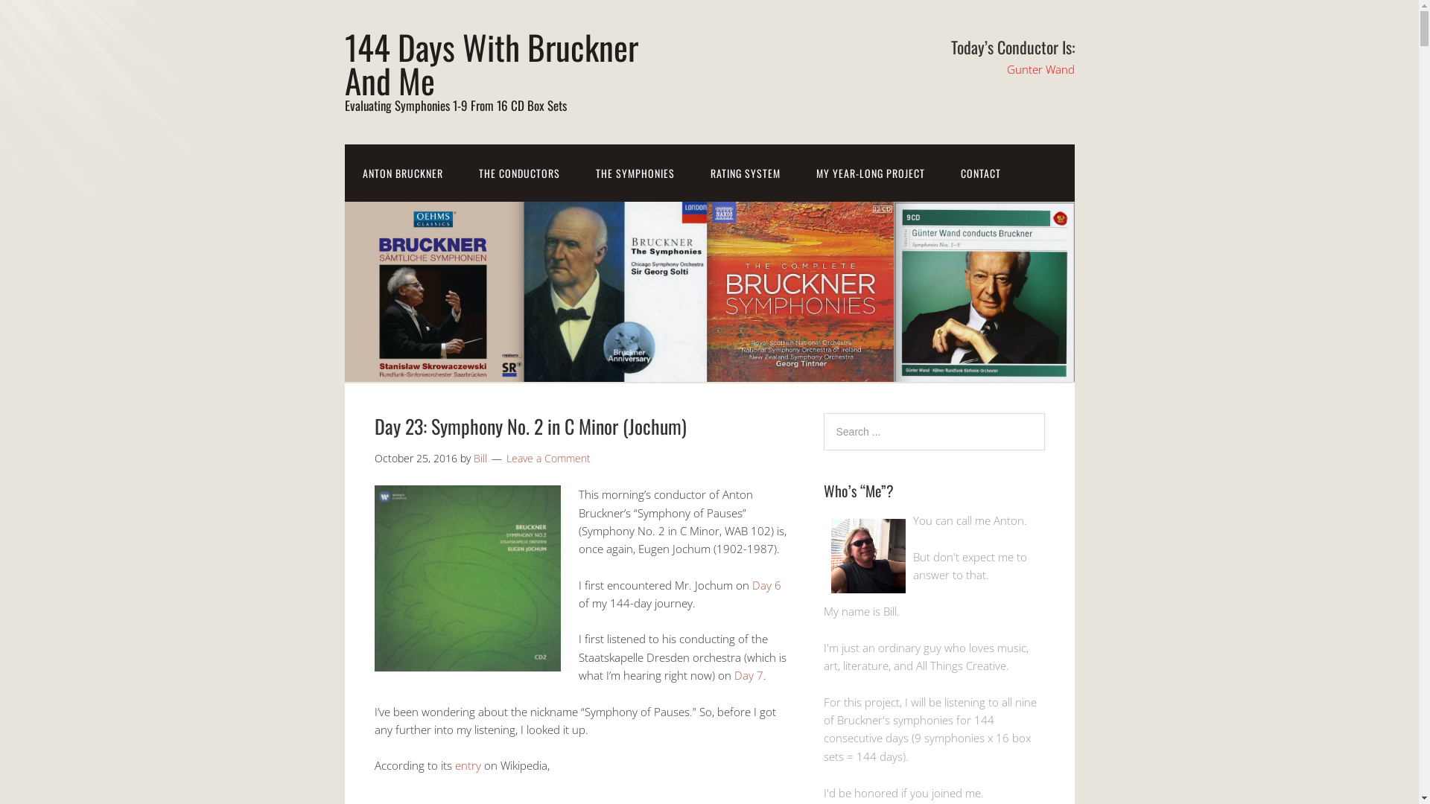  I want to click on Search, so click(1044, 412).